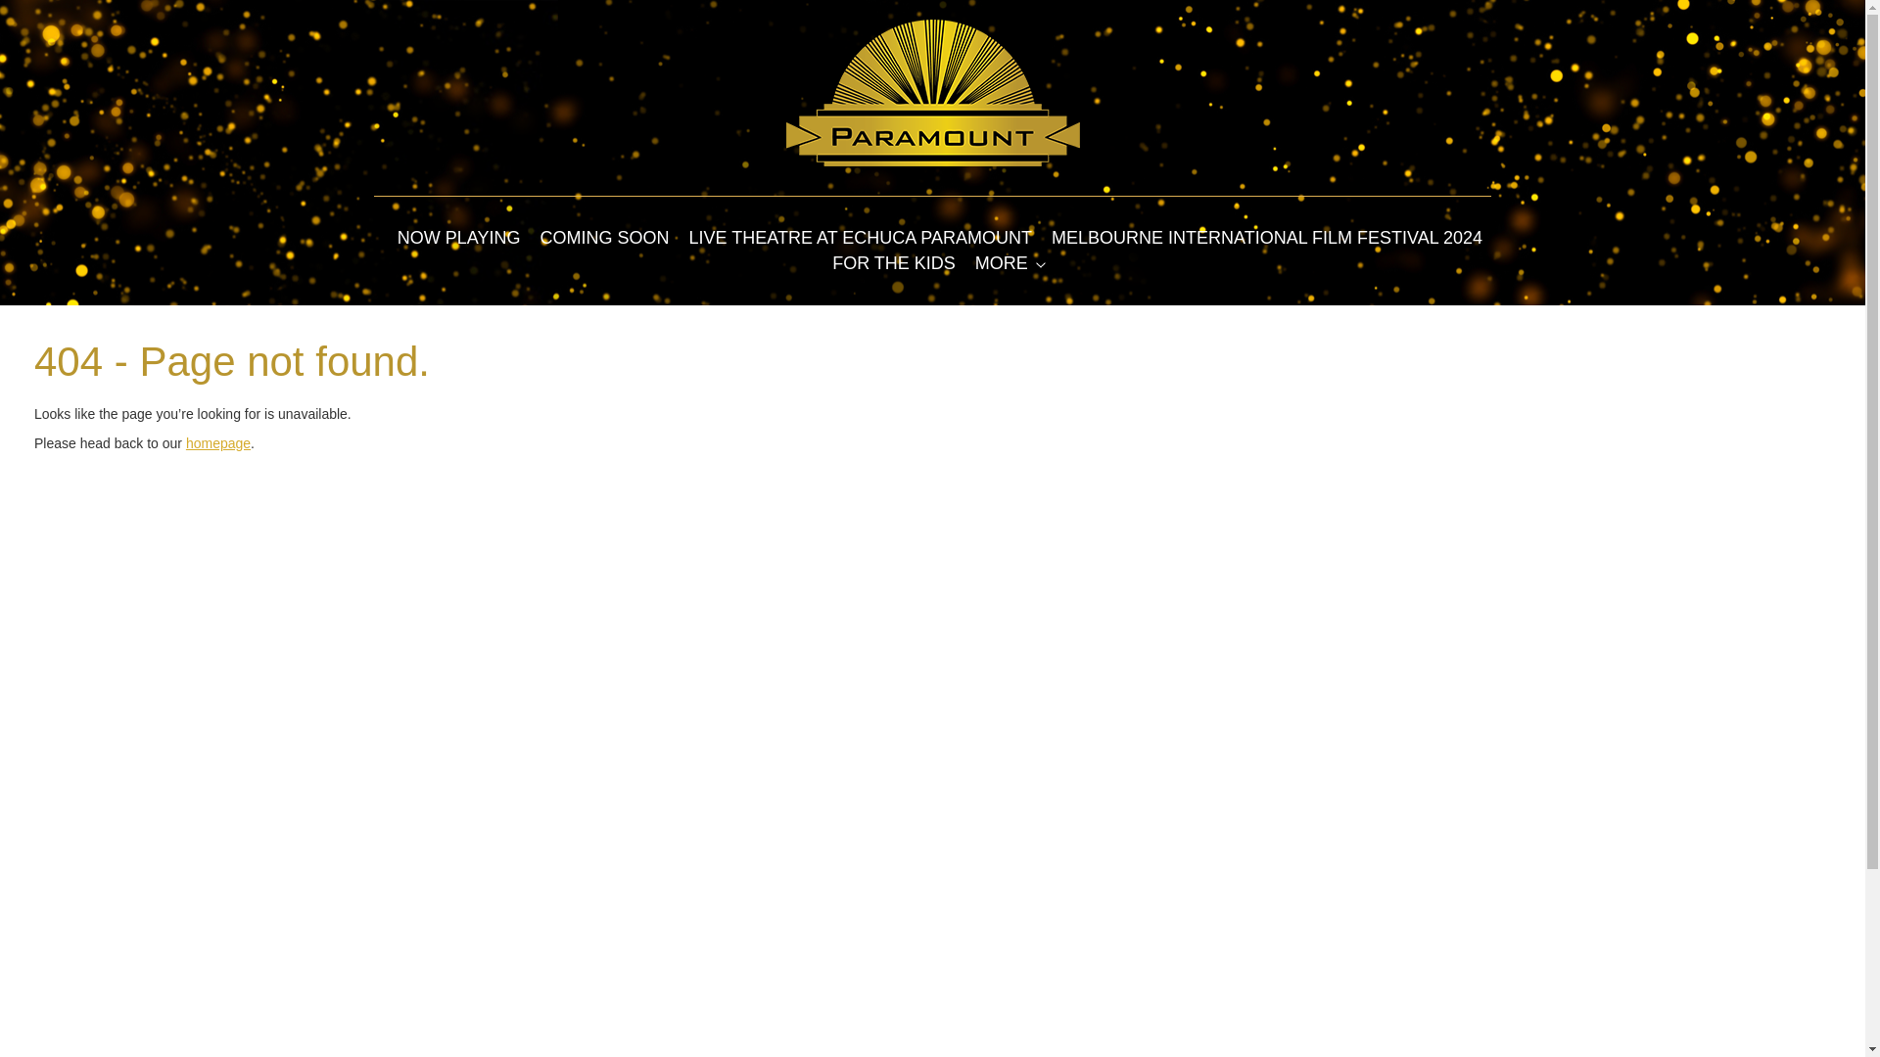  I want to click on LIVE THEATRE AT ECHUCA PARAMOUNT, so click(861, 237).